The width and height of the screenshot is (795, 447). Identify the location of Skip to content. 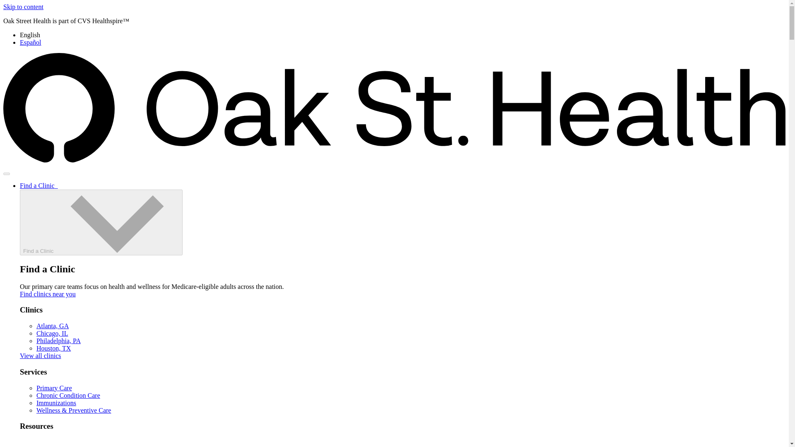
(23, 7).